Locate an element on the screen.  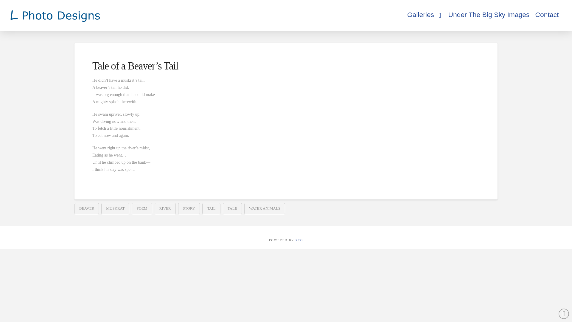
TAIL is located at coordinates (211, 209).